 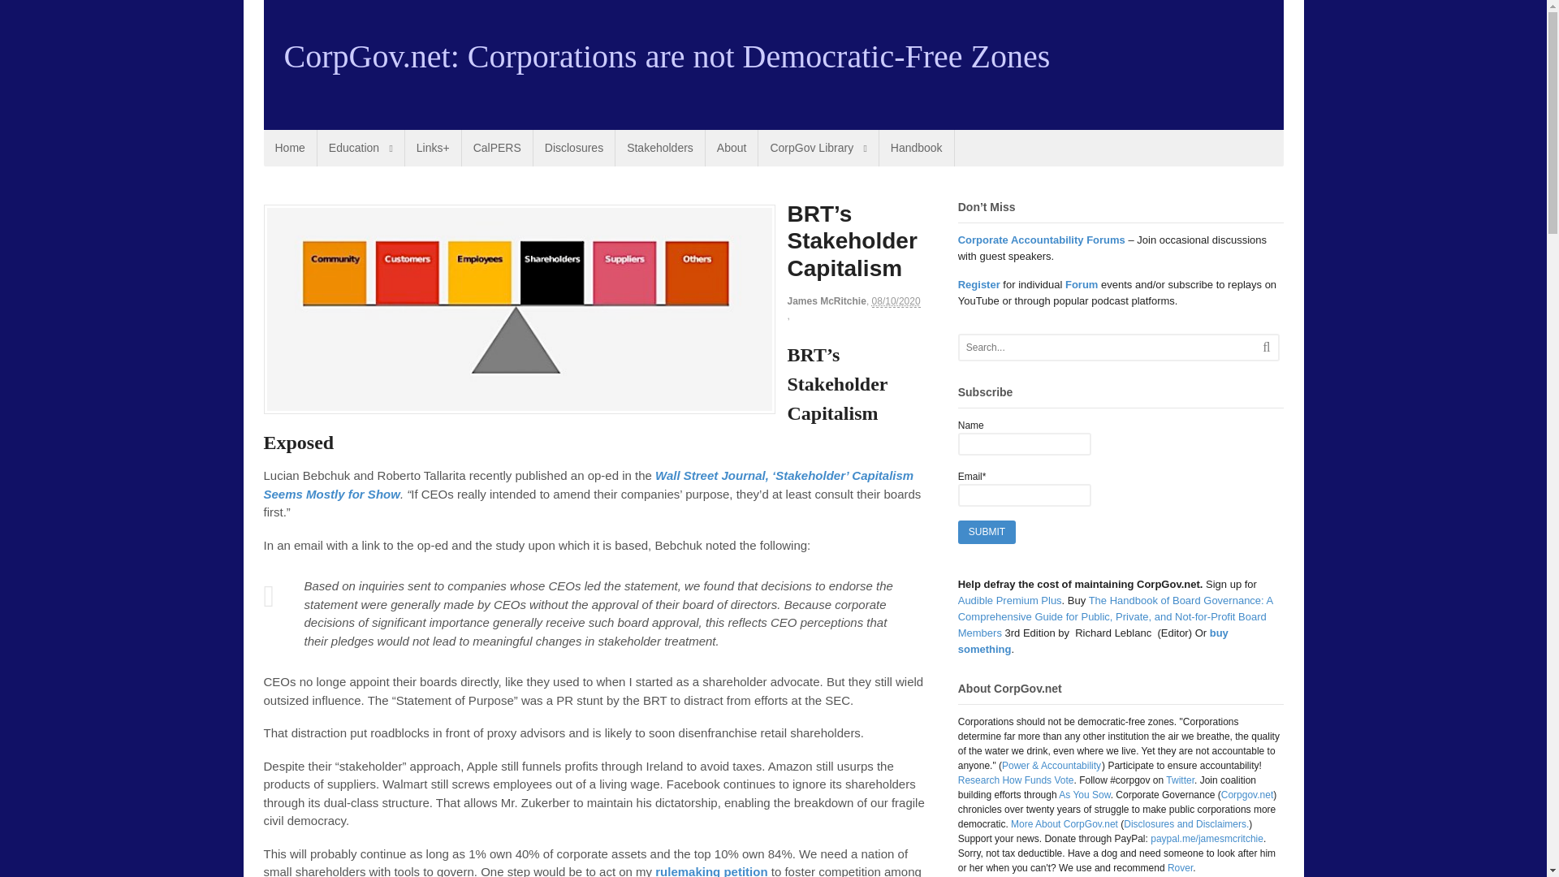 I want to click on Handbook, so click(x=916, y=148).